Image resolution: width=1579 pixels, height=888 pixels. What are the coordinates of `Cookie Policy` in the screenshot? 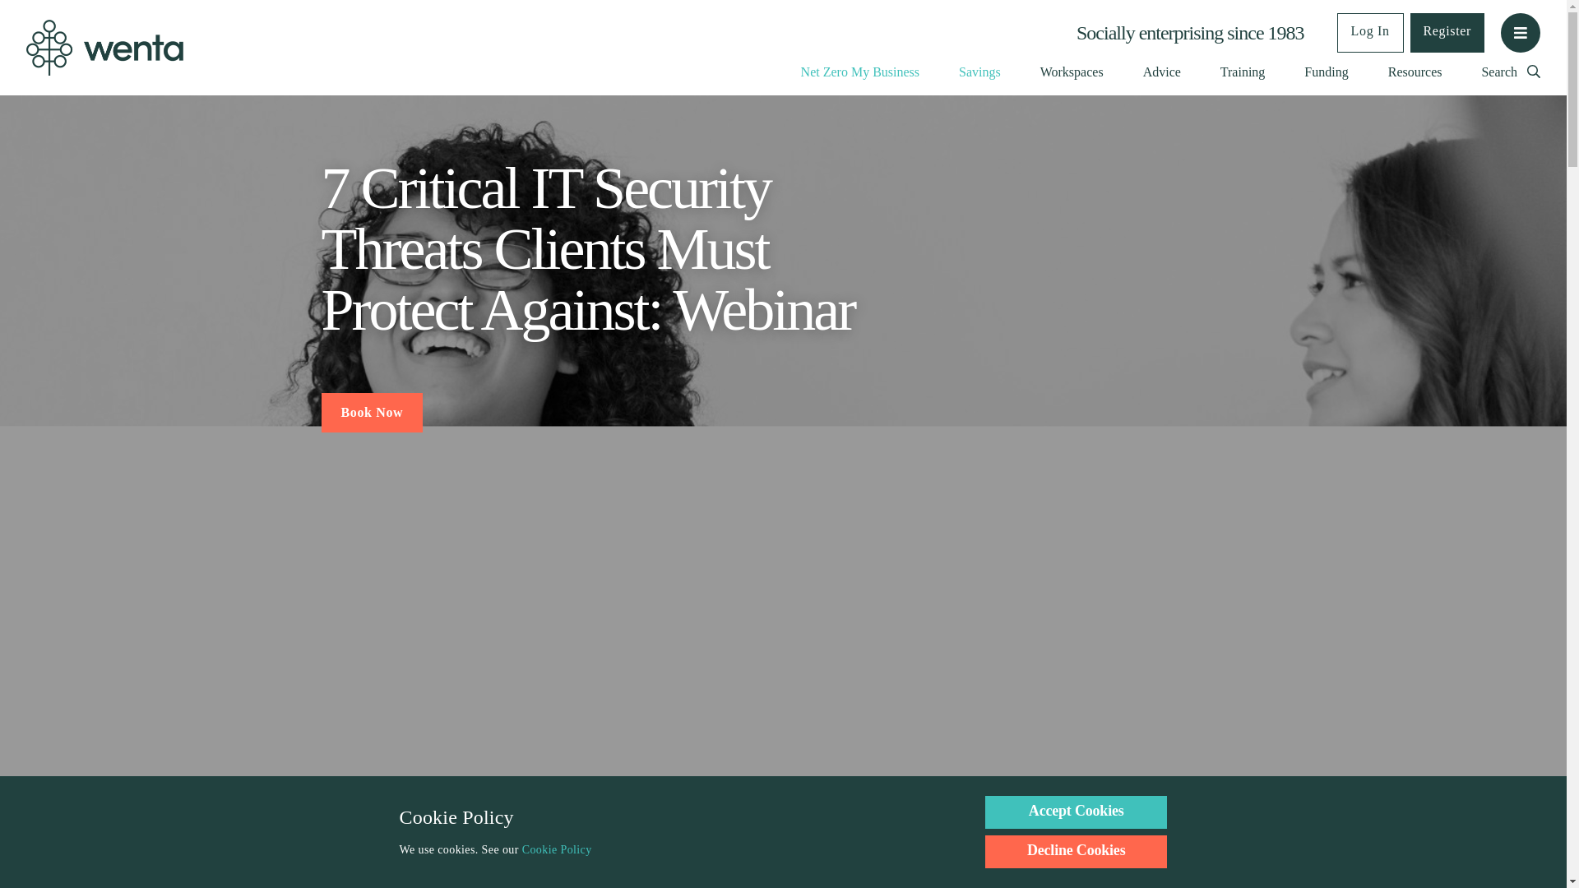 It's located at (558, 850).